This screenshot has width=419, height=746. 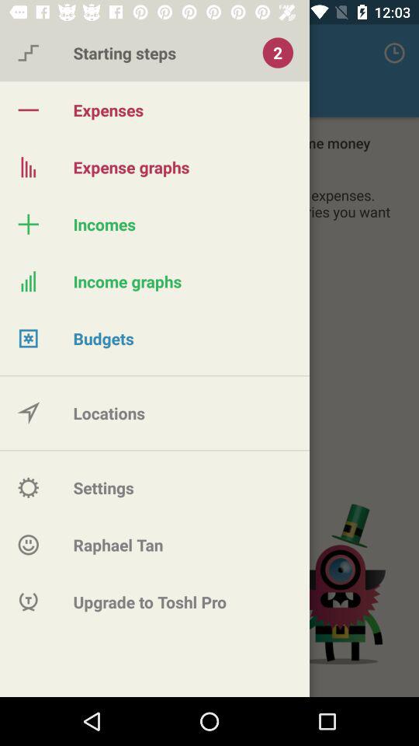 What do you see at coordinates (394, 53) in the screenshot?
I see `click on the clock icon on the top right corner of the page` at bounding box center [394, 53].